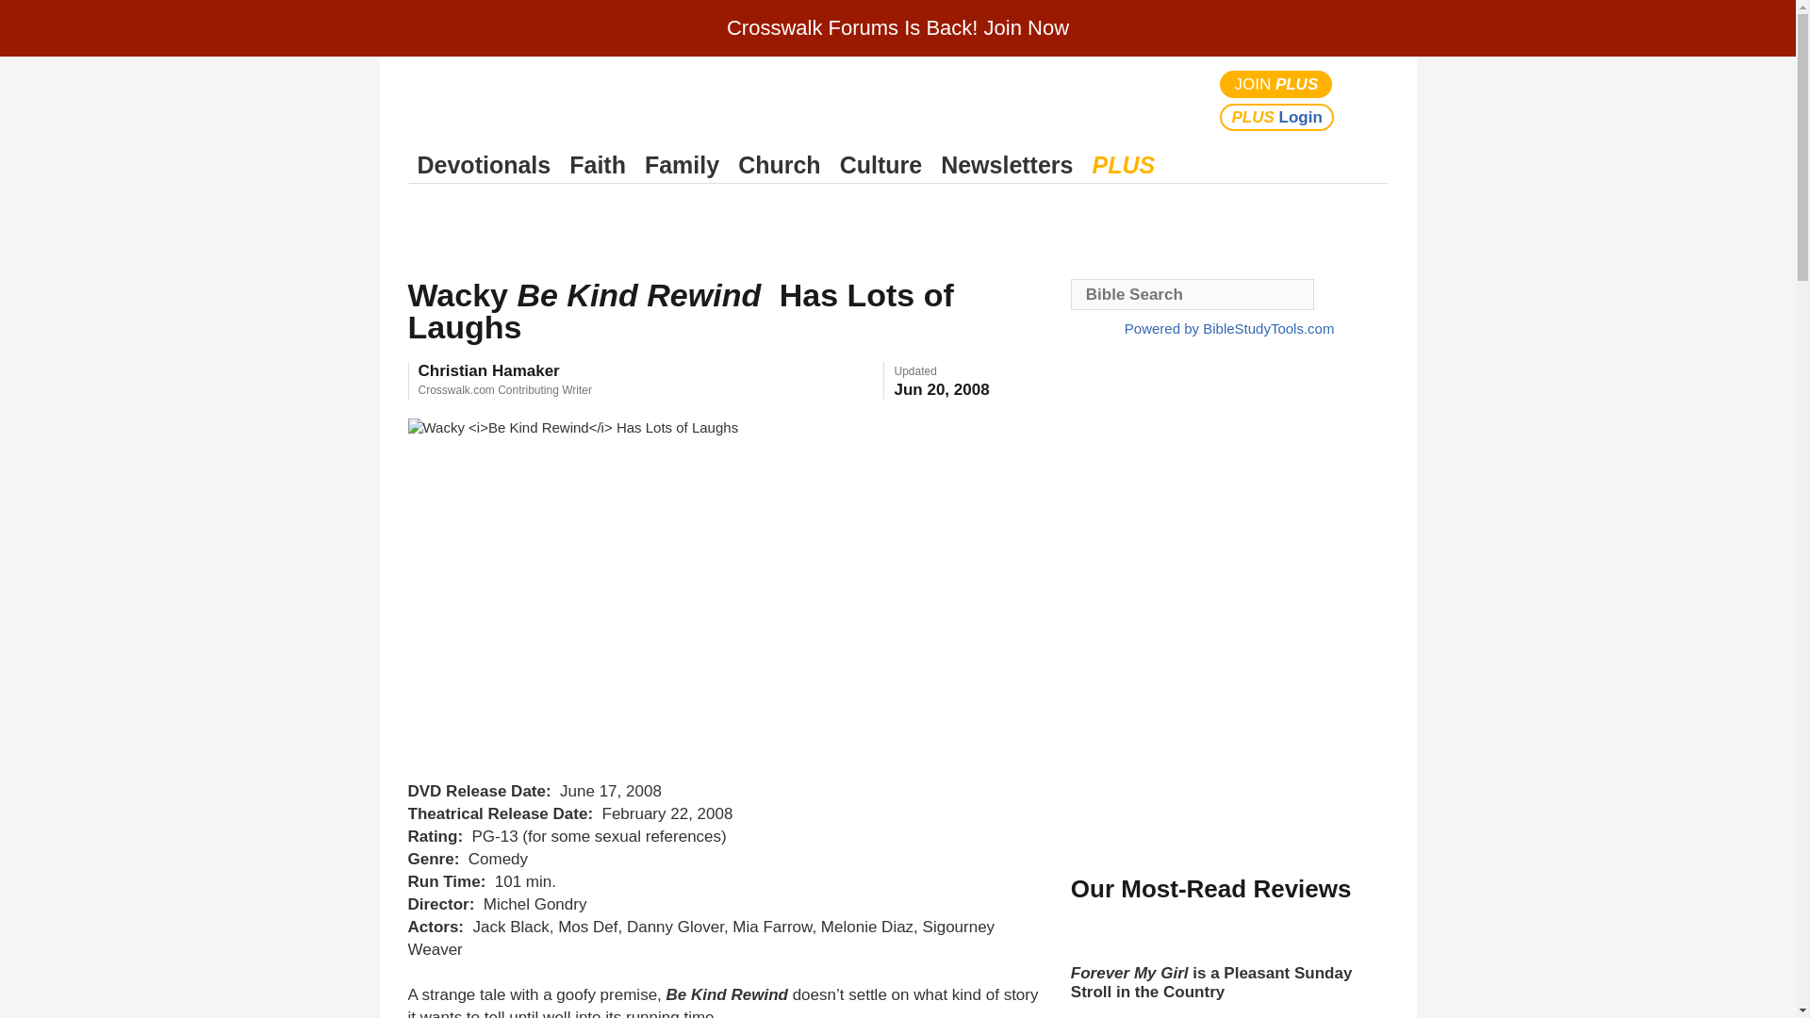  I want to click on Family, so click(682, 165).